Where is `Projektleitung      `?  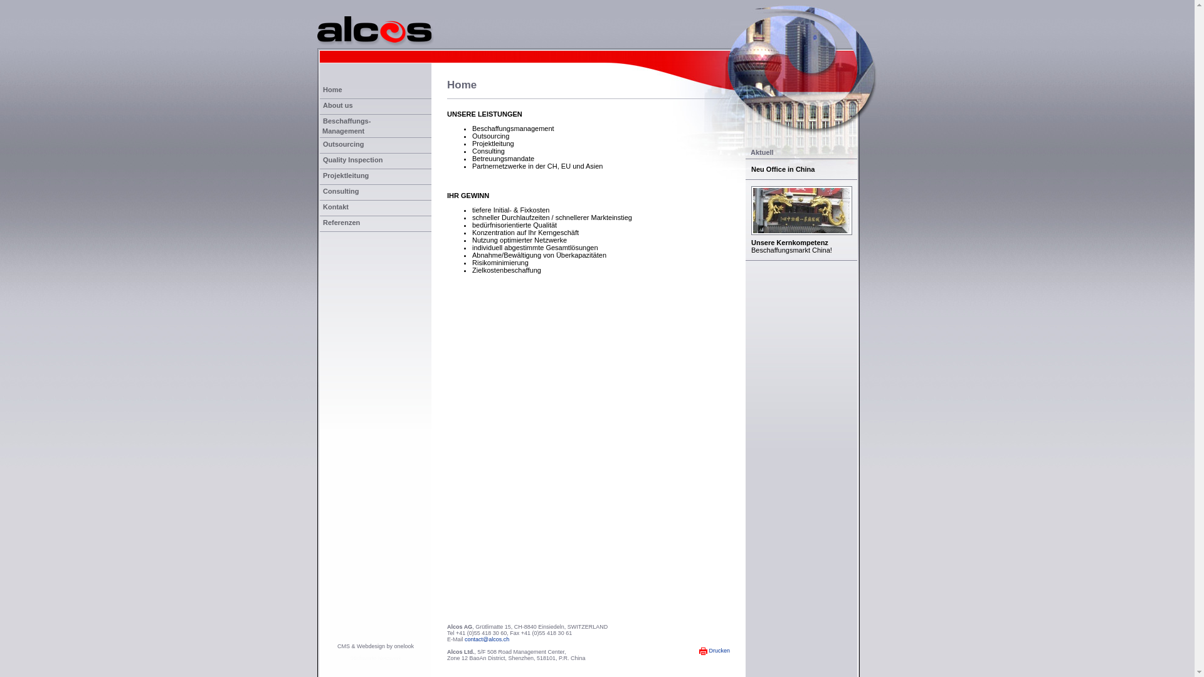 Projektleitung       is located at coordinates (376, 177).